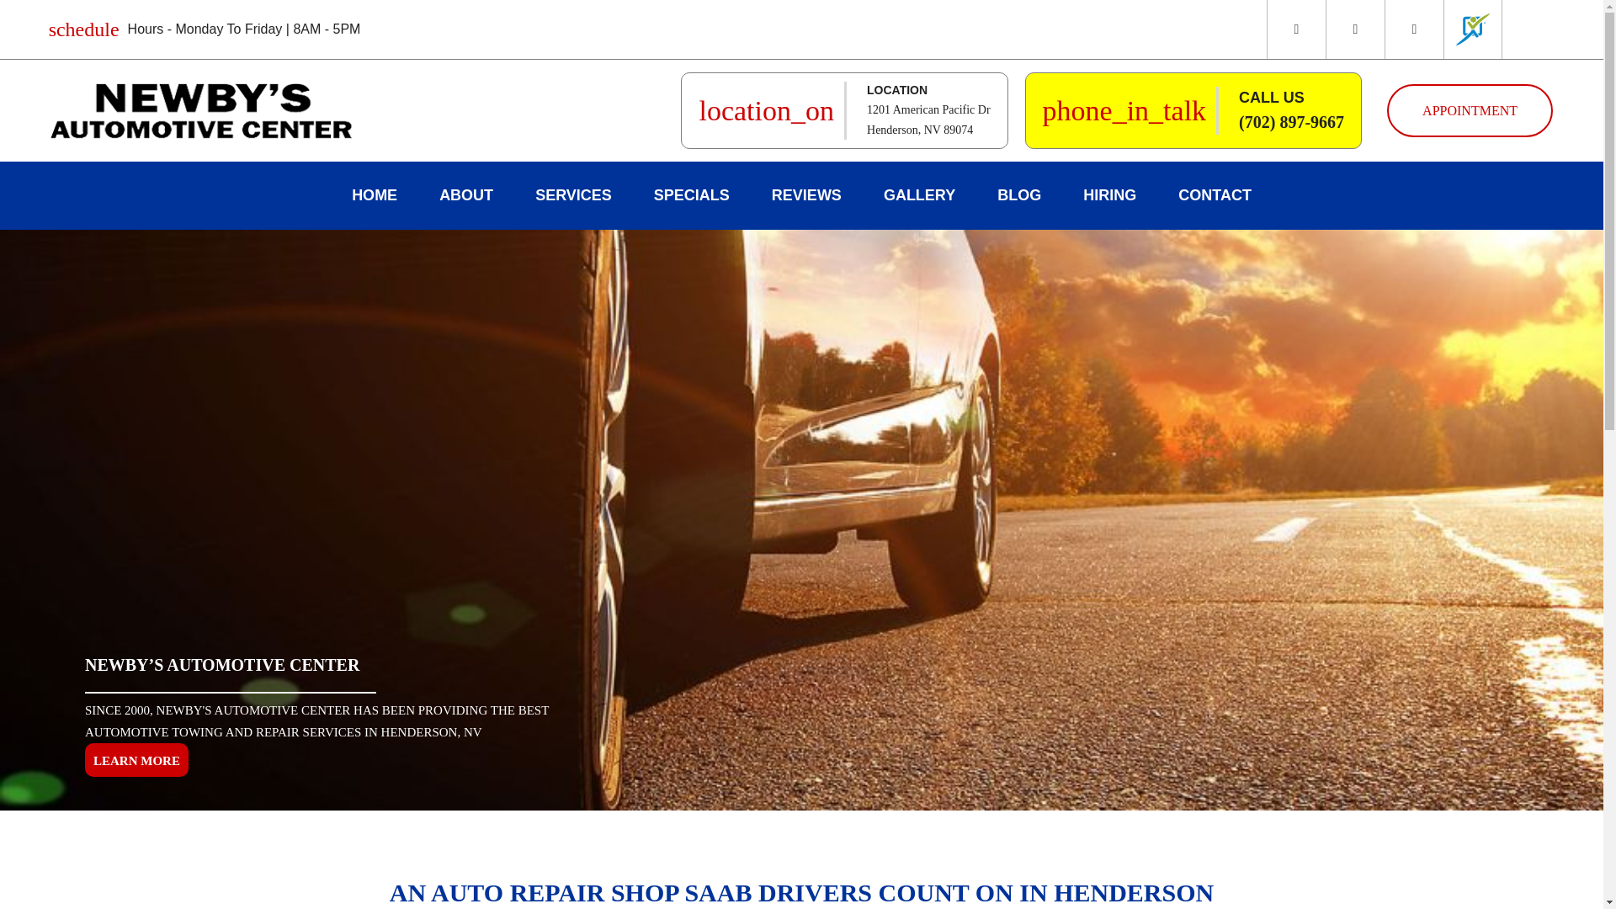 The image size is (1616, 909). I want to click on HOME, so click(375, 195).